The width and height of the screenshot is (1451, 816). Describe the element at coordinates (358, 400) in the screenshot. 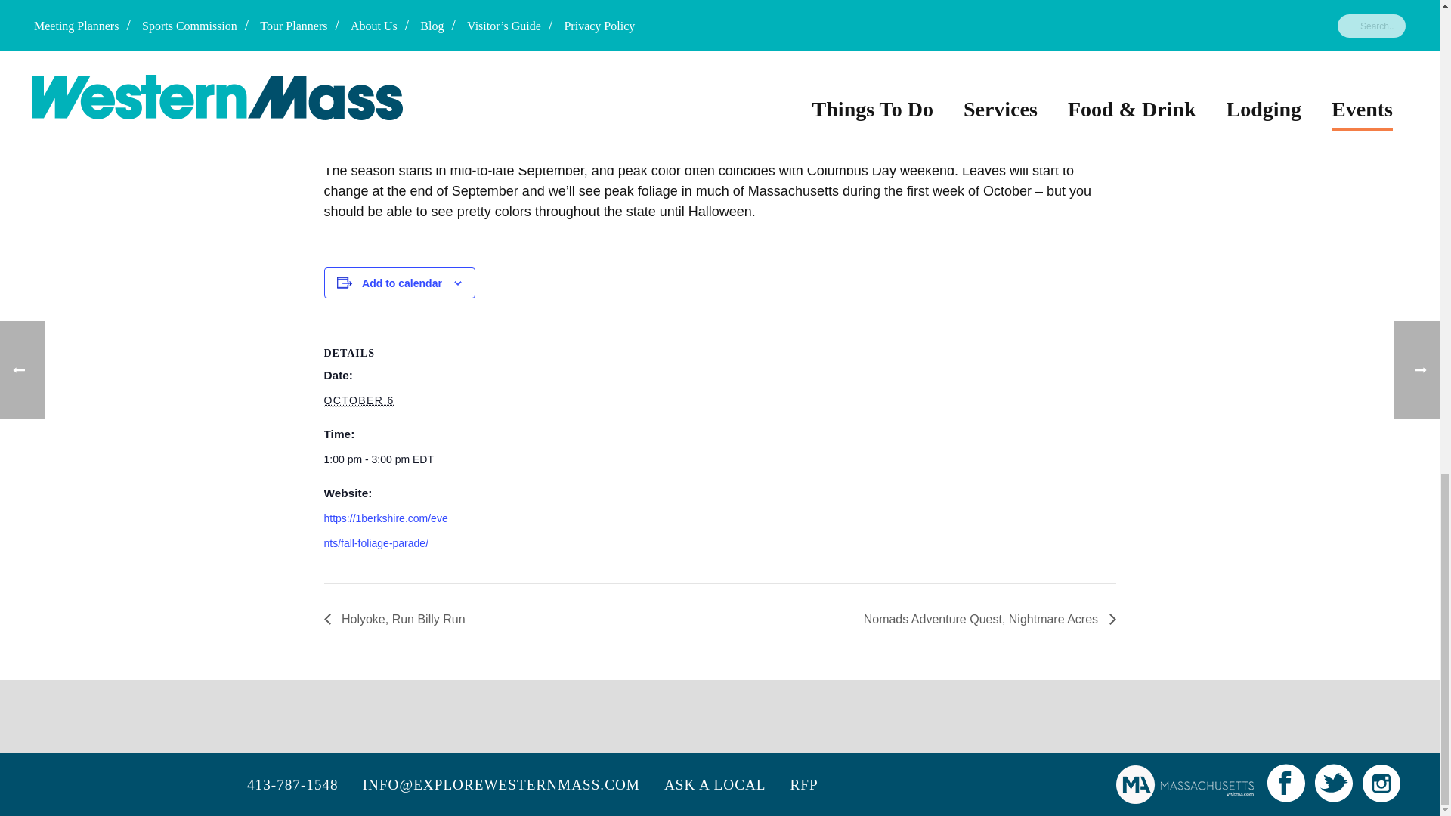

I see `2024-10-06` at that location.